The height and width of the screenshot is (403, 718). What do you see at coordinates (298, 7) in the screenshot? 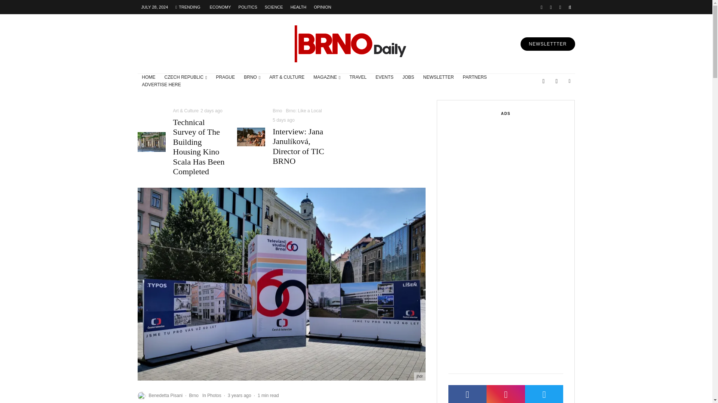
I see `HEALTH` at bounding box center [298, 7].